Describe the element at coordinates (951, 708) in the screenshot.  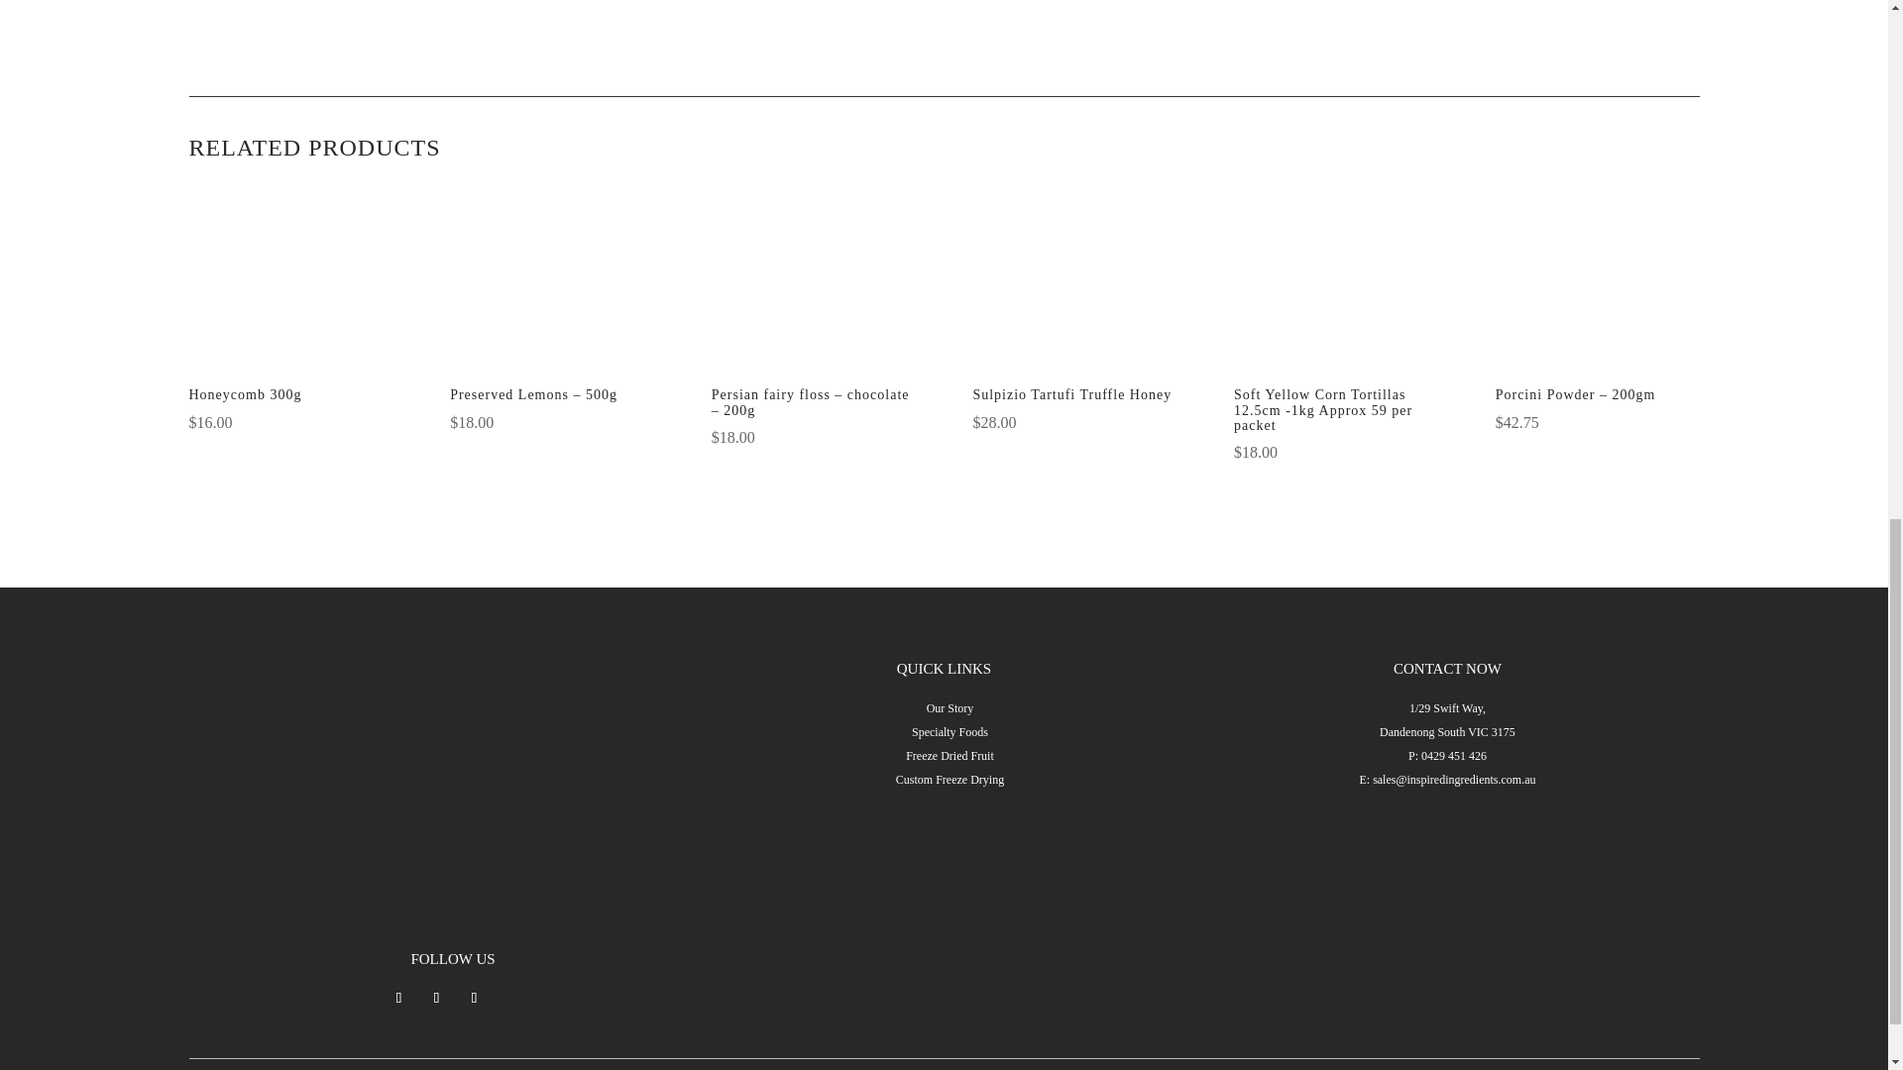
I see `Our Story` at that location.